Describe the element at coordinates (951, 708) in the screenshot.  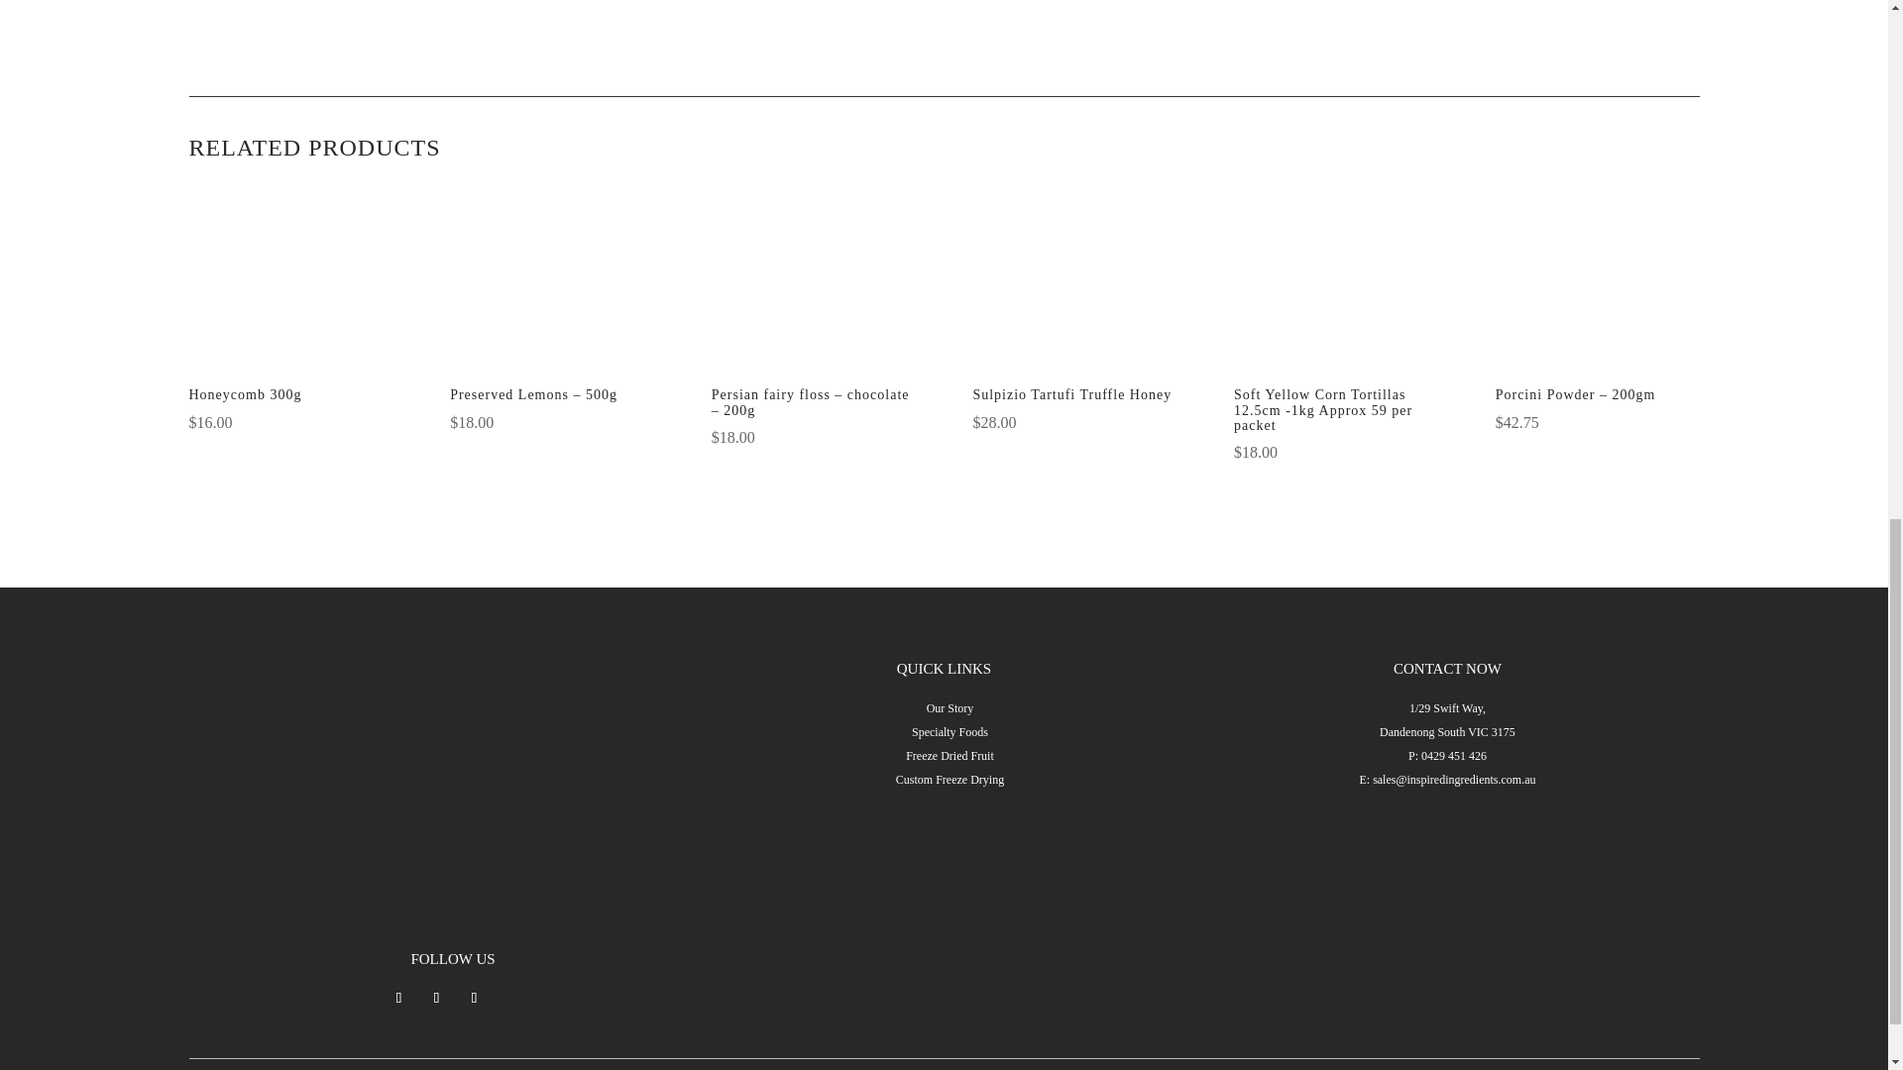
I see `Our Story` at that location.